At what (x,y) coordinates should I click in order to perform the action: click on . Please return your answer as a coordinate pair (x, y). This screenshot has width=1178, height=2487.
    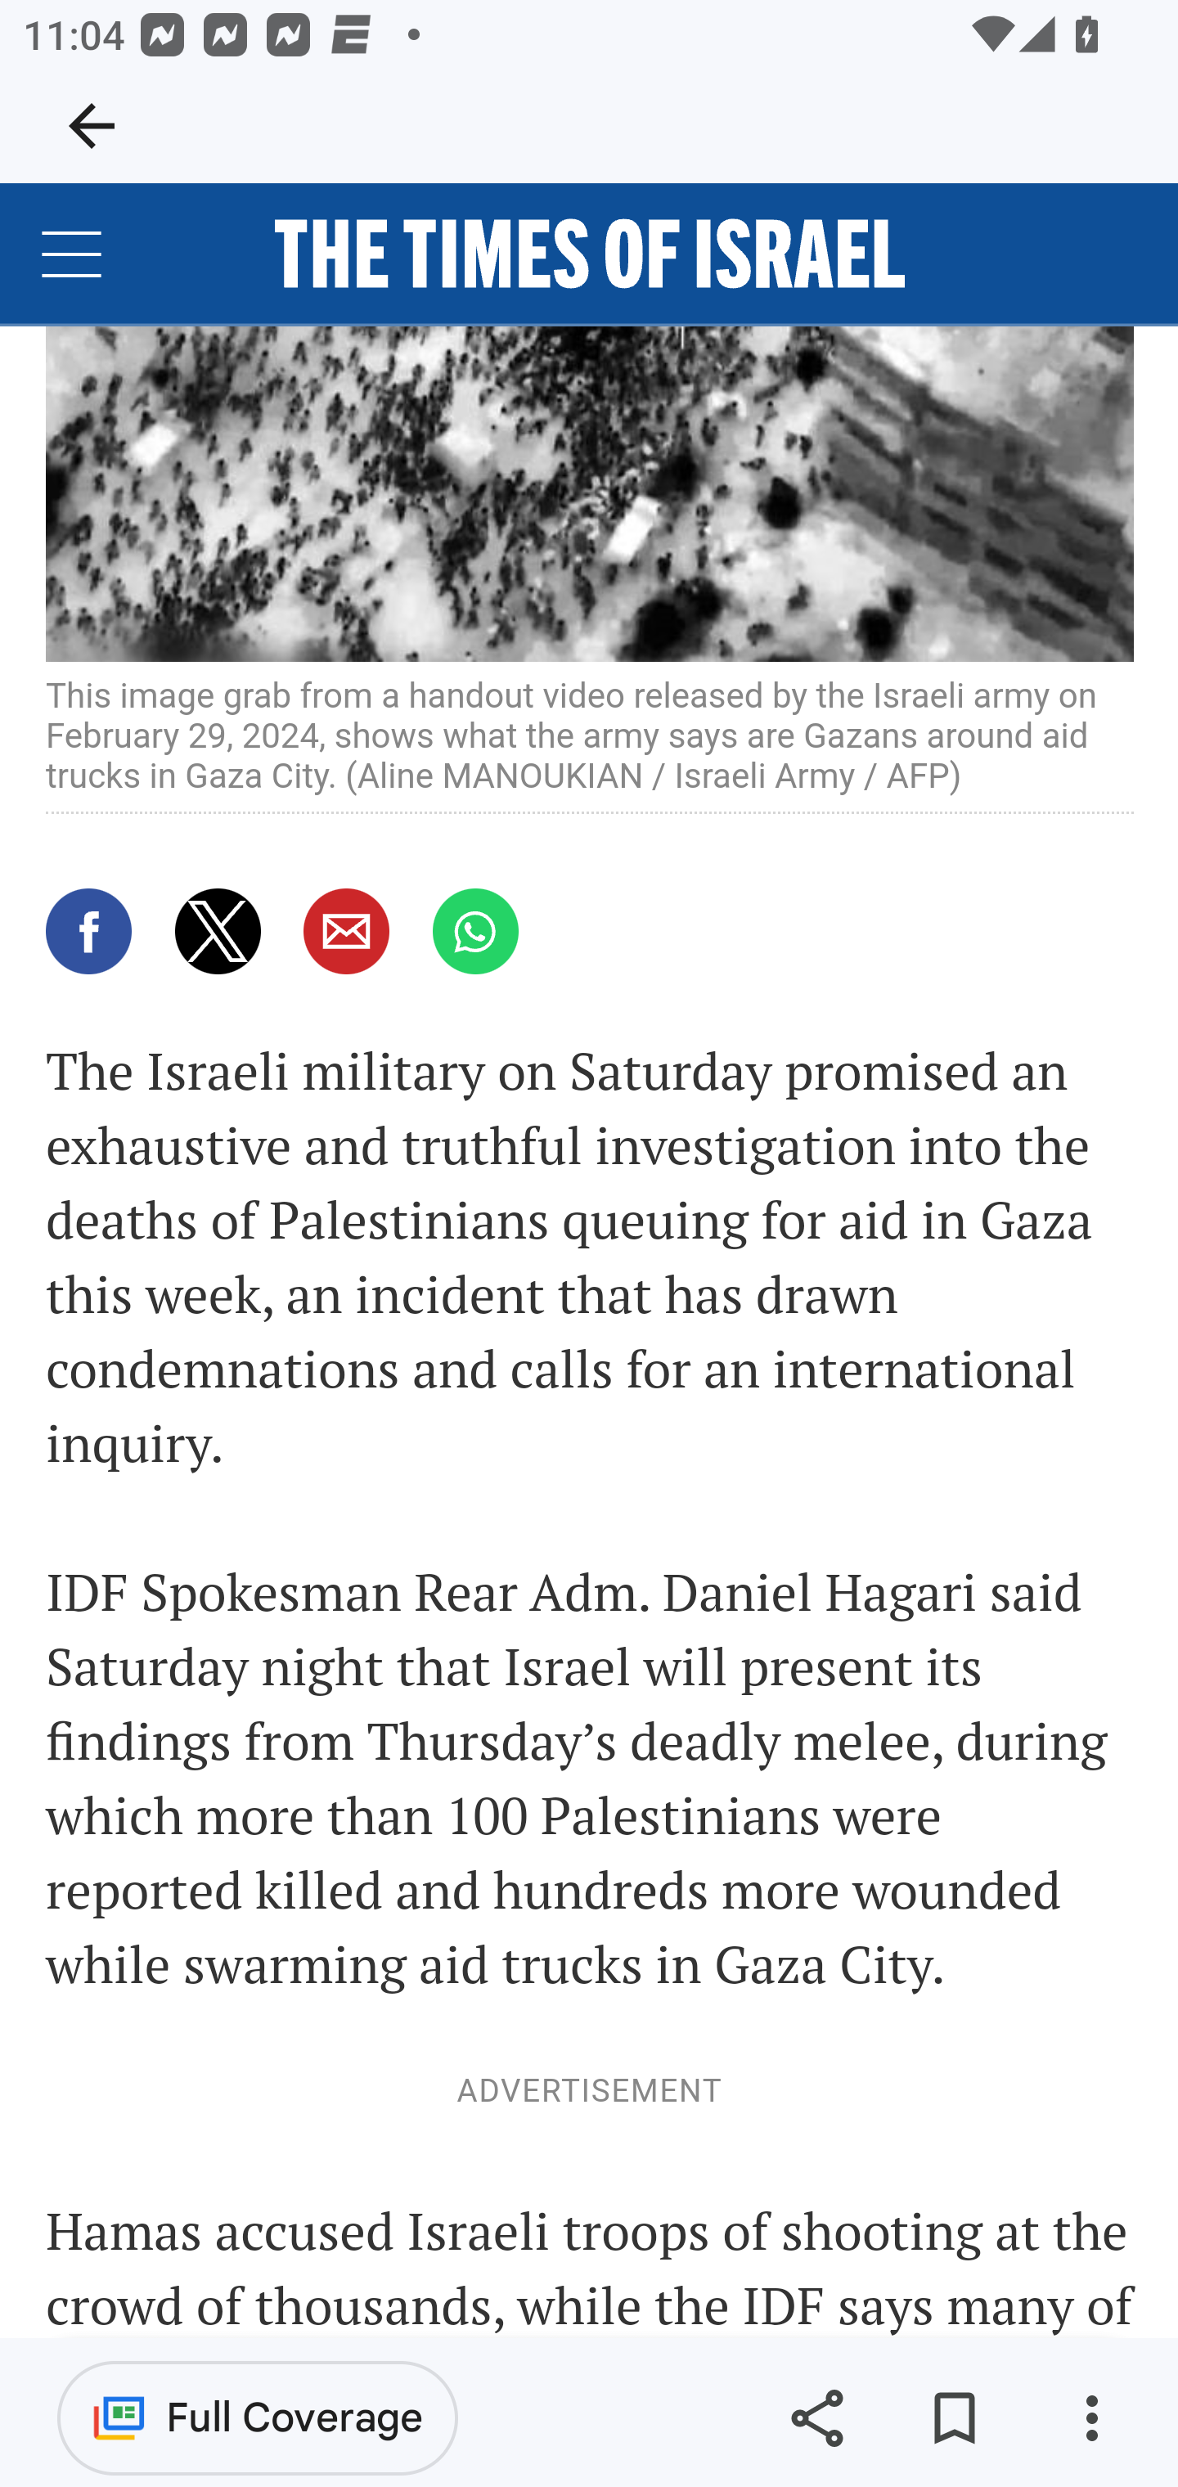
    Looking at the image, I should click on (73, 254).